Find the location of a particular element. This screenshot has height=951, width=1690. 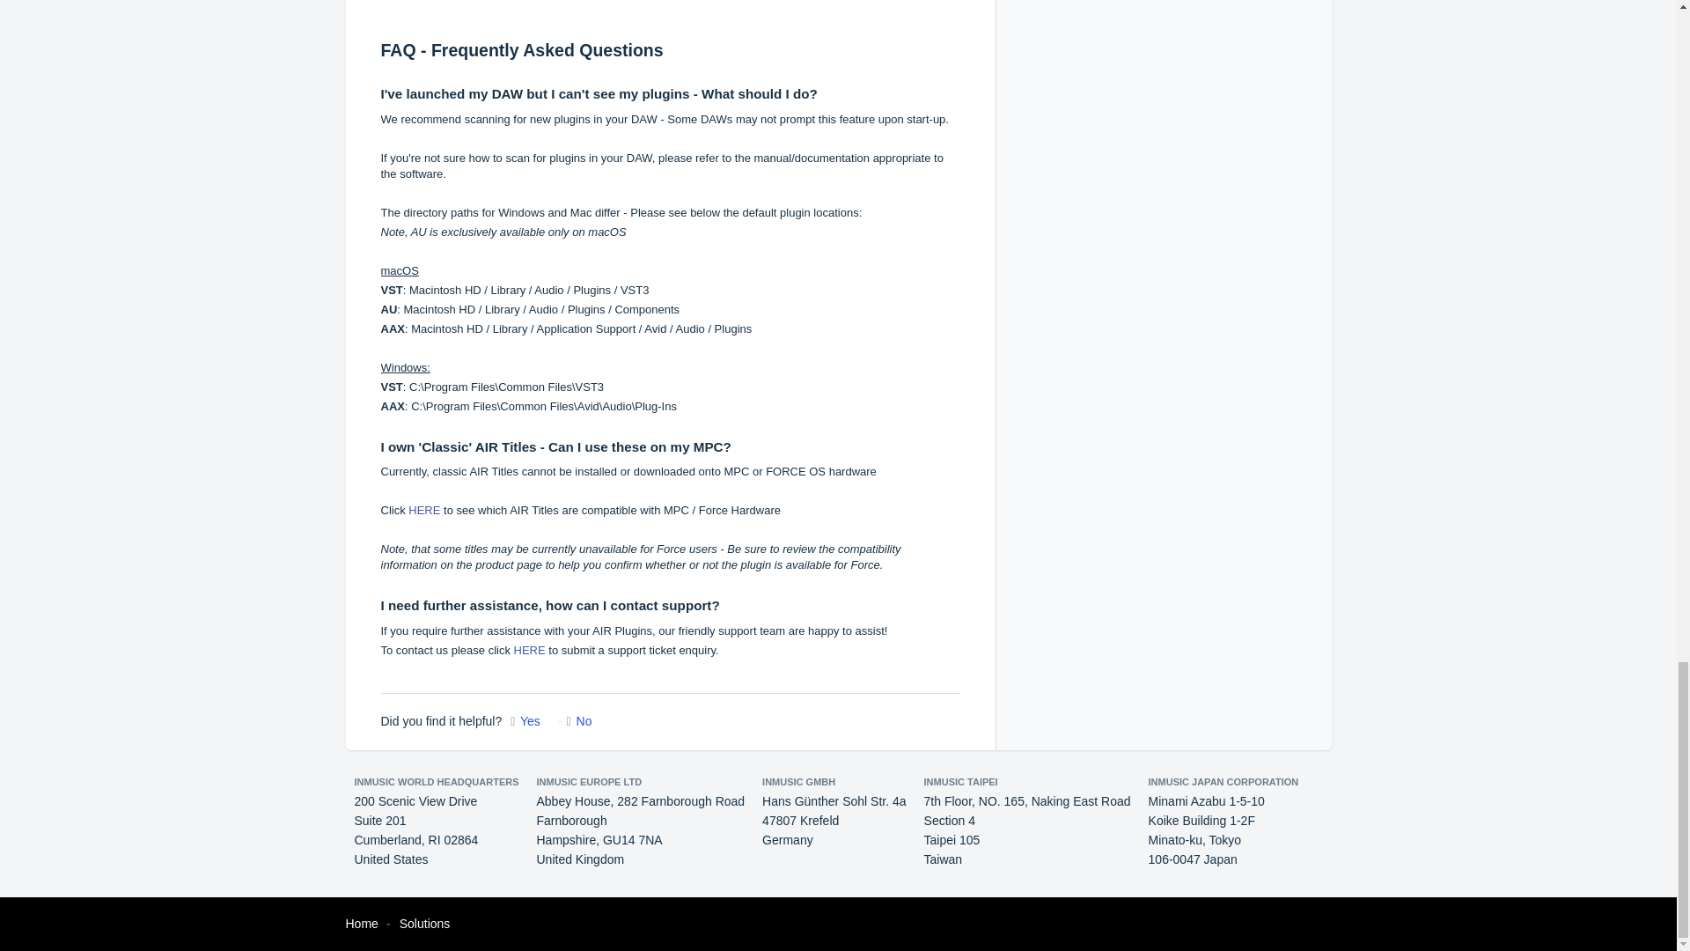

HERE is located at coordinates (424, 511).